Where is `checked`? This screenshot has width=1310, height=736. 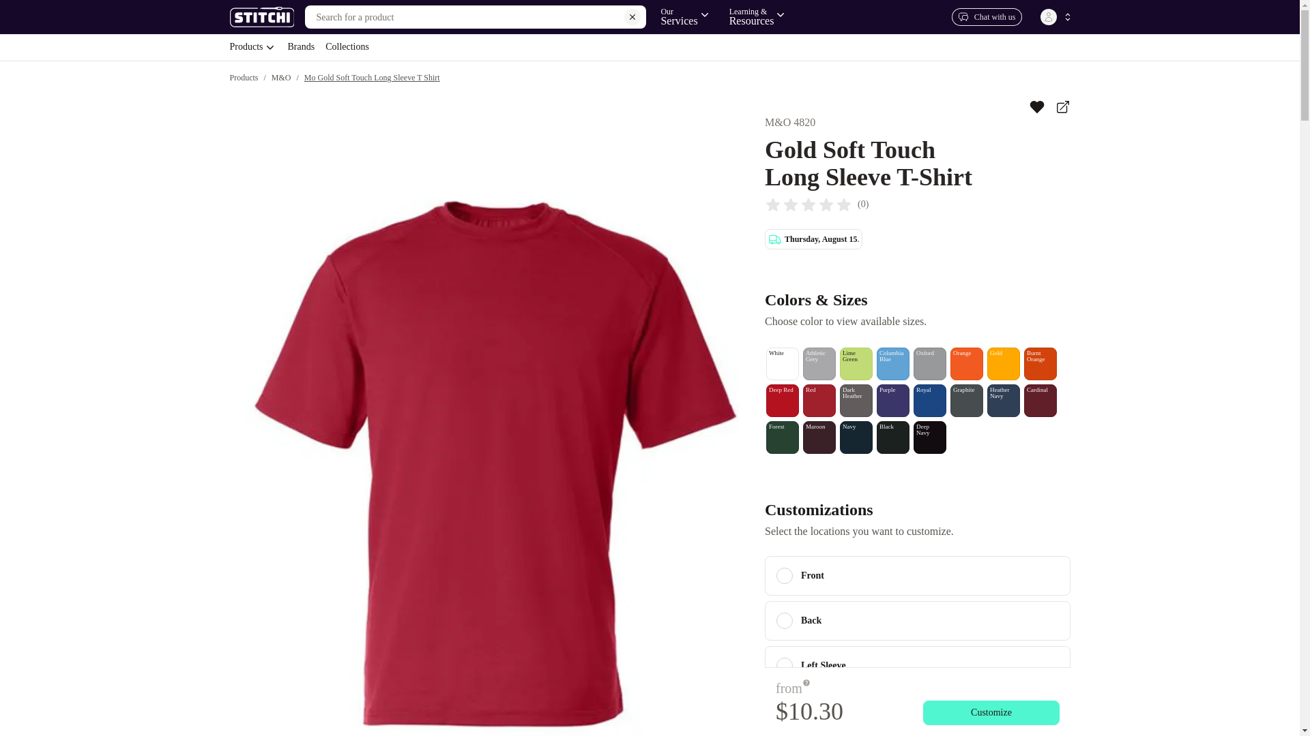
checked is located at coordinates (252, 46).